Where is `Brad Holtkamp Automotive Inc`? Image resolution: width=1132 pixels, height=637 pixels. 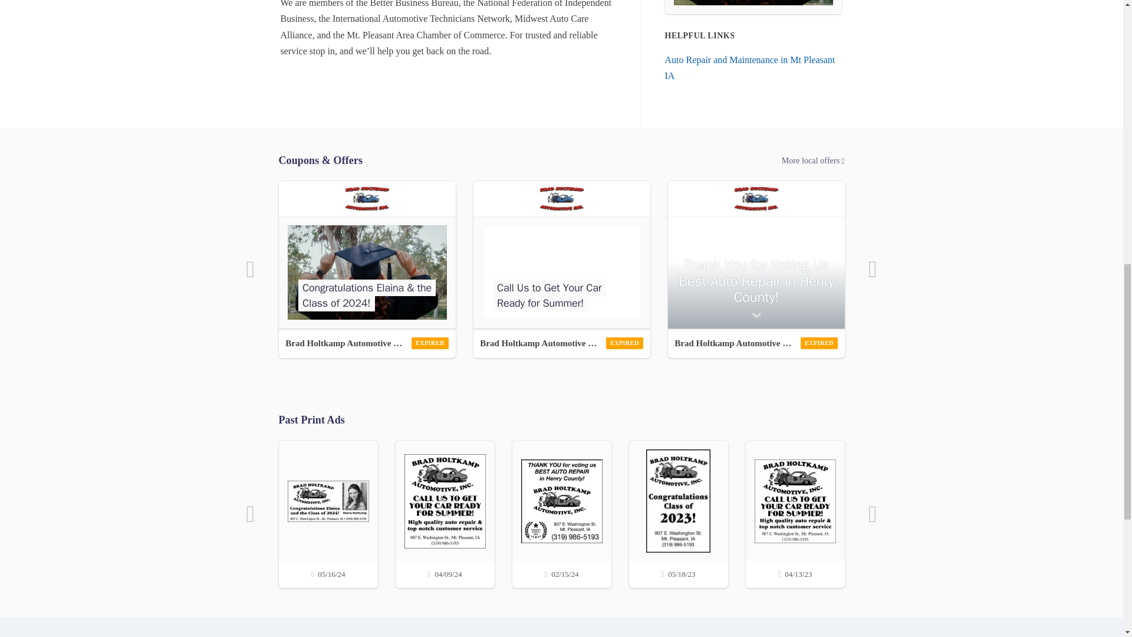
Brad Holtkamp Automotive Inc is located at coordinates (561, 343).